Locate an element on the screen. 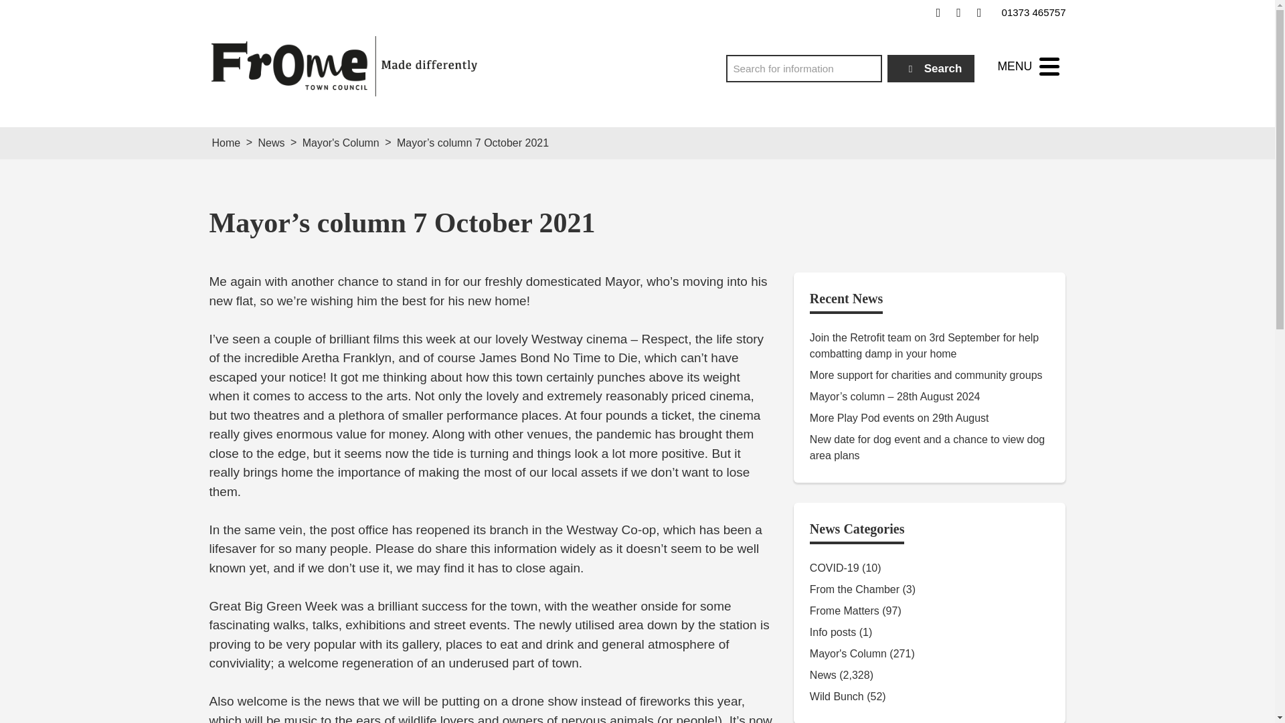  Search is located at coordinates (932, 68).